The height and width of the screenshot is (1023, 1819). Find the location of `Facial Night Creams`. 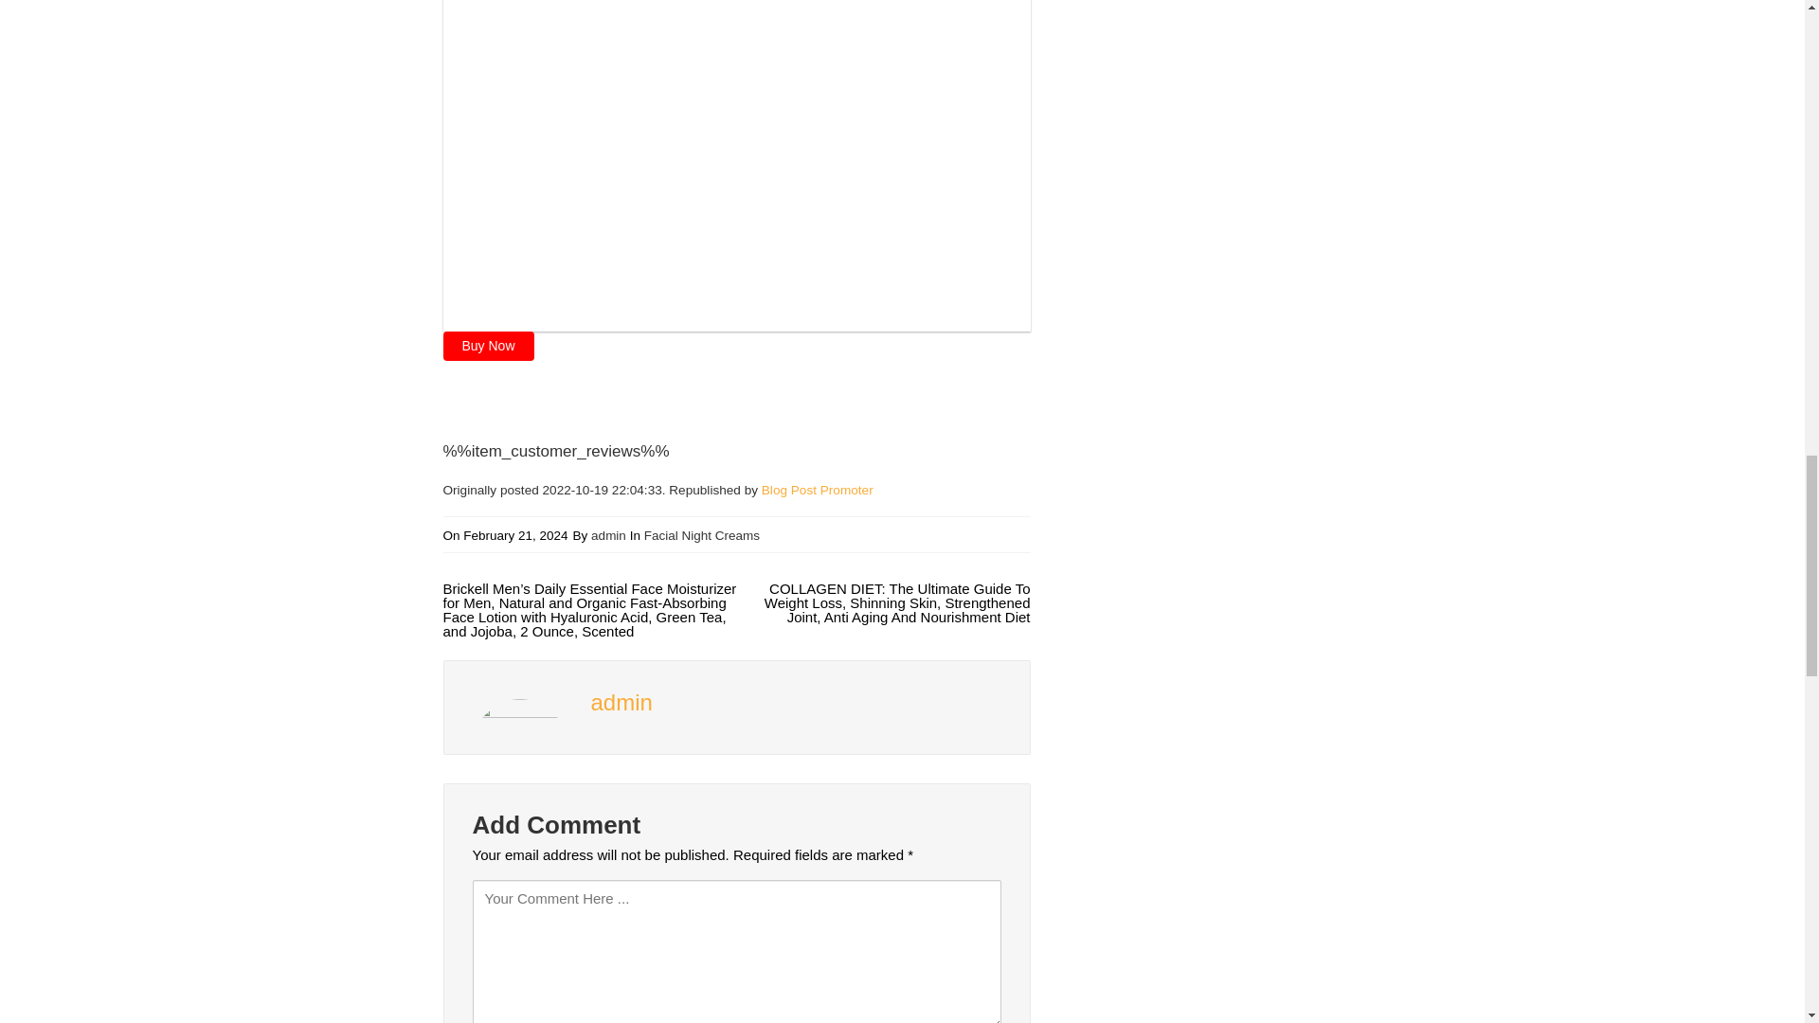

Facial Night Creams is located at coordinates (701, 536).